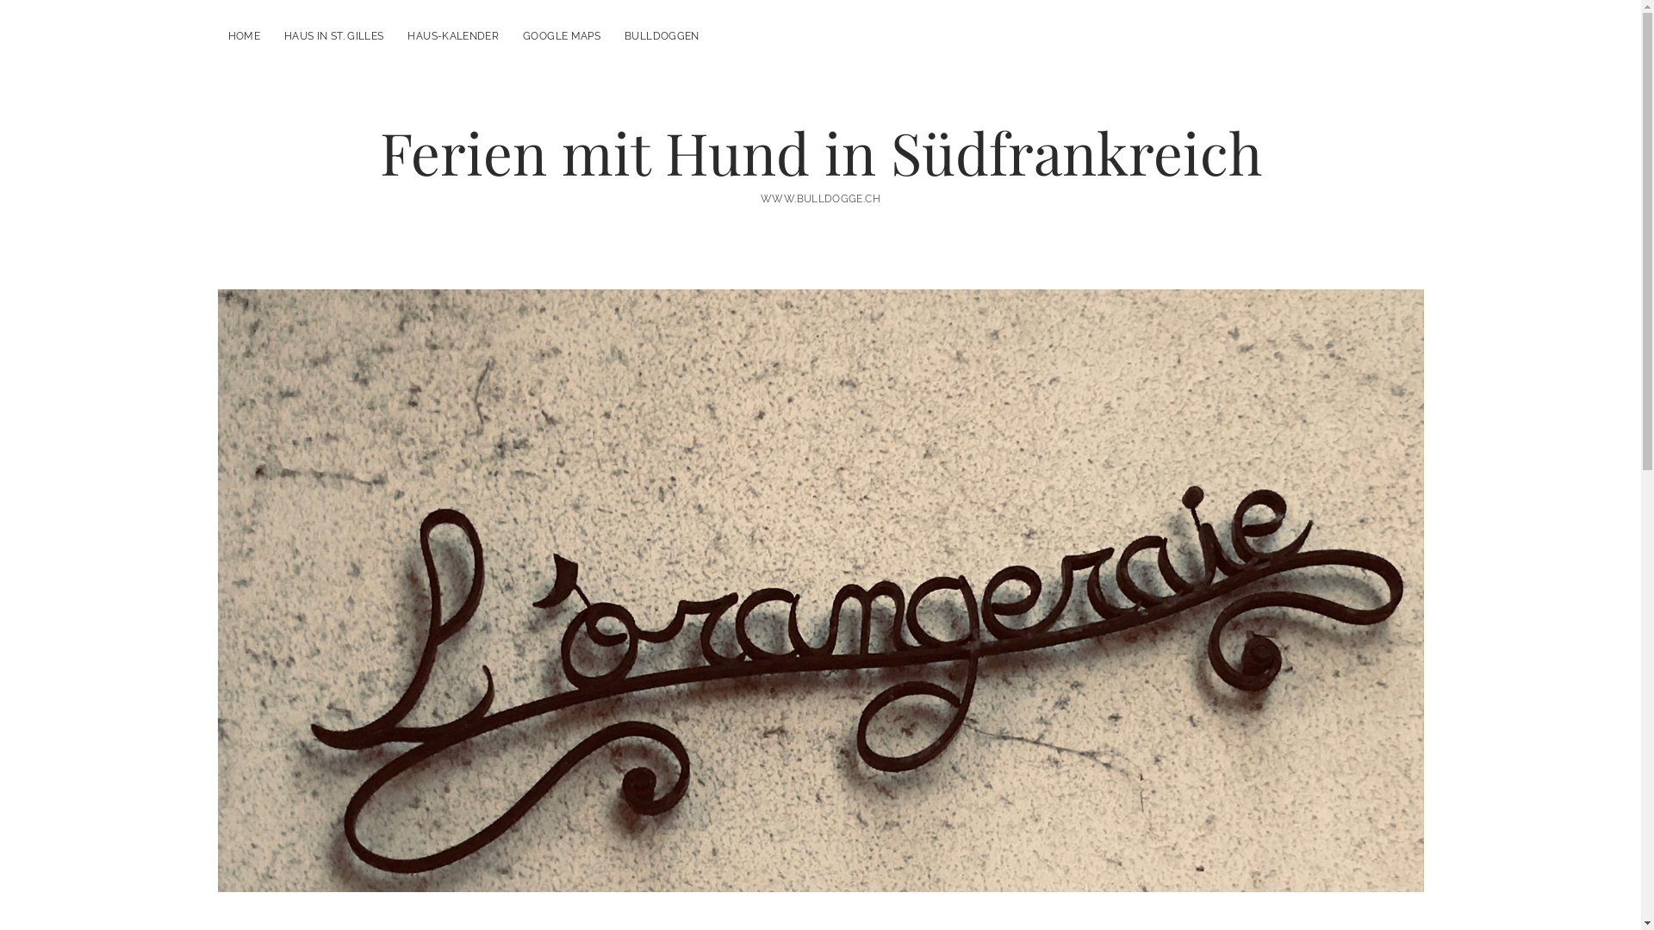 Image resolution: width=1654 pixels, height=930 pixels. I want to click on BULLDOGGEN, so click(662, 36).